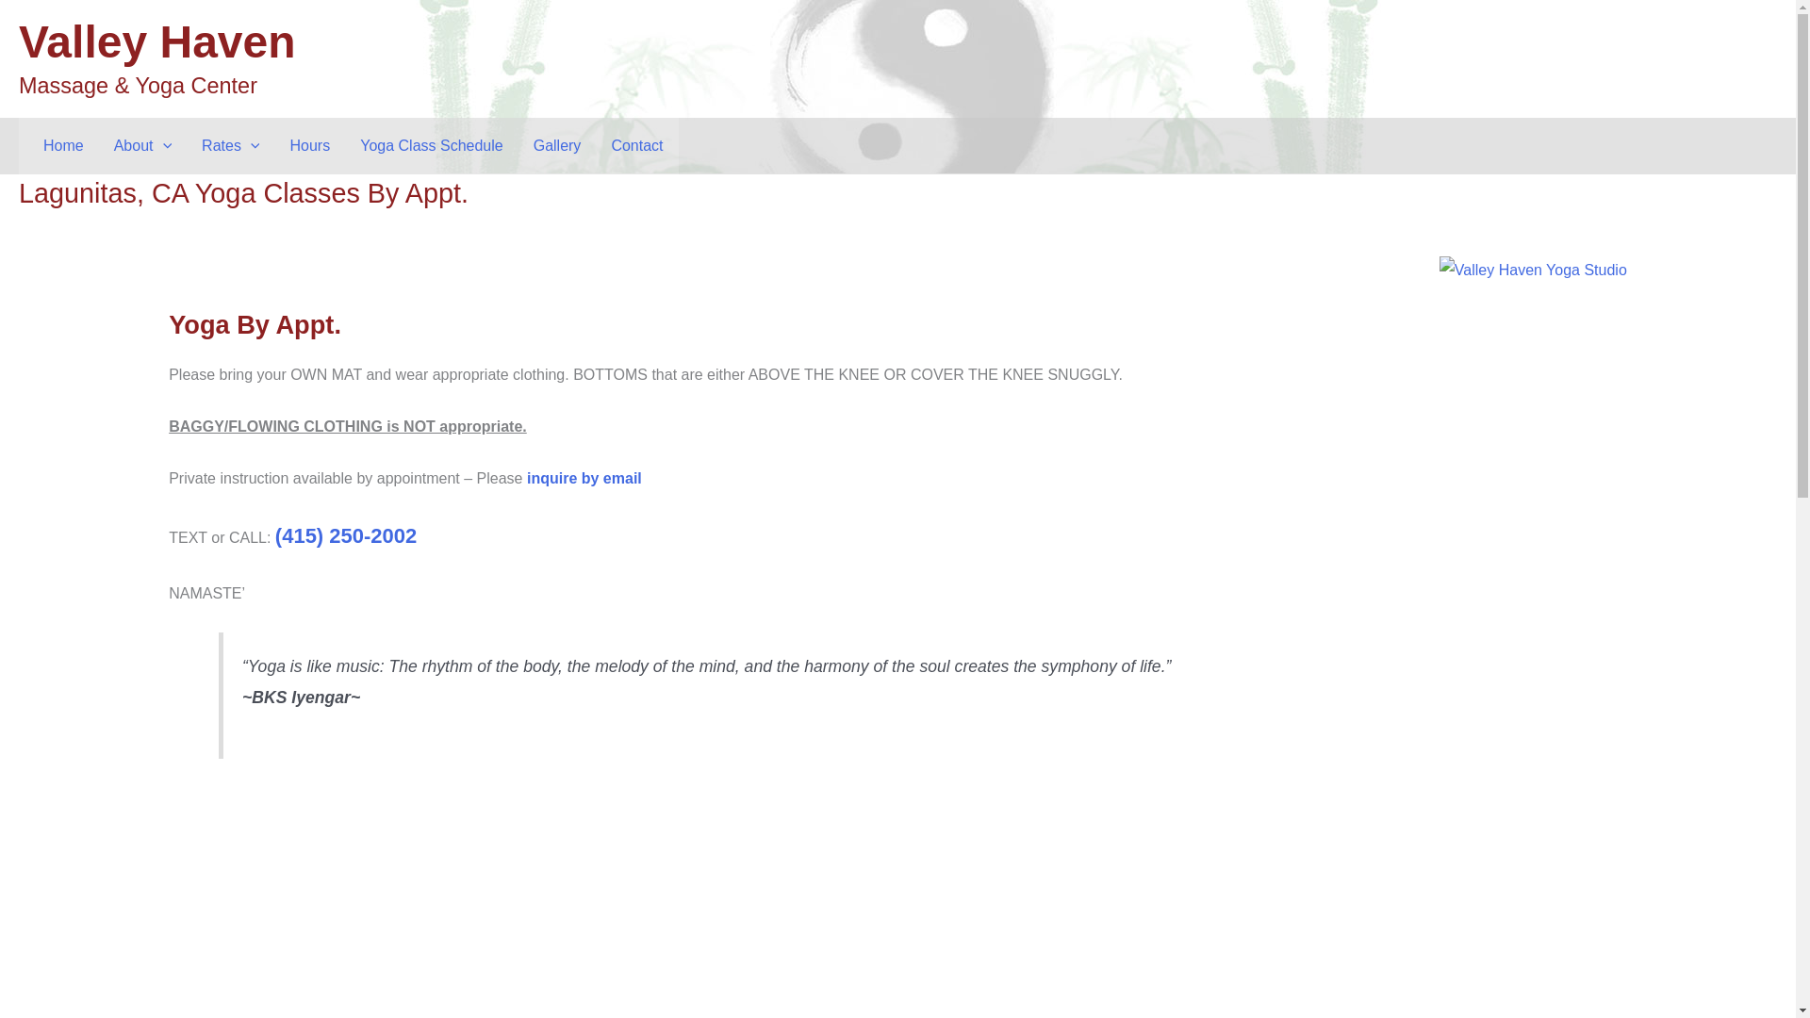  What do you see at coordinates (64, 145) in the screenshot?
I see `Home` at bounding box center [64, 145].